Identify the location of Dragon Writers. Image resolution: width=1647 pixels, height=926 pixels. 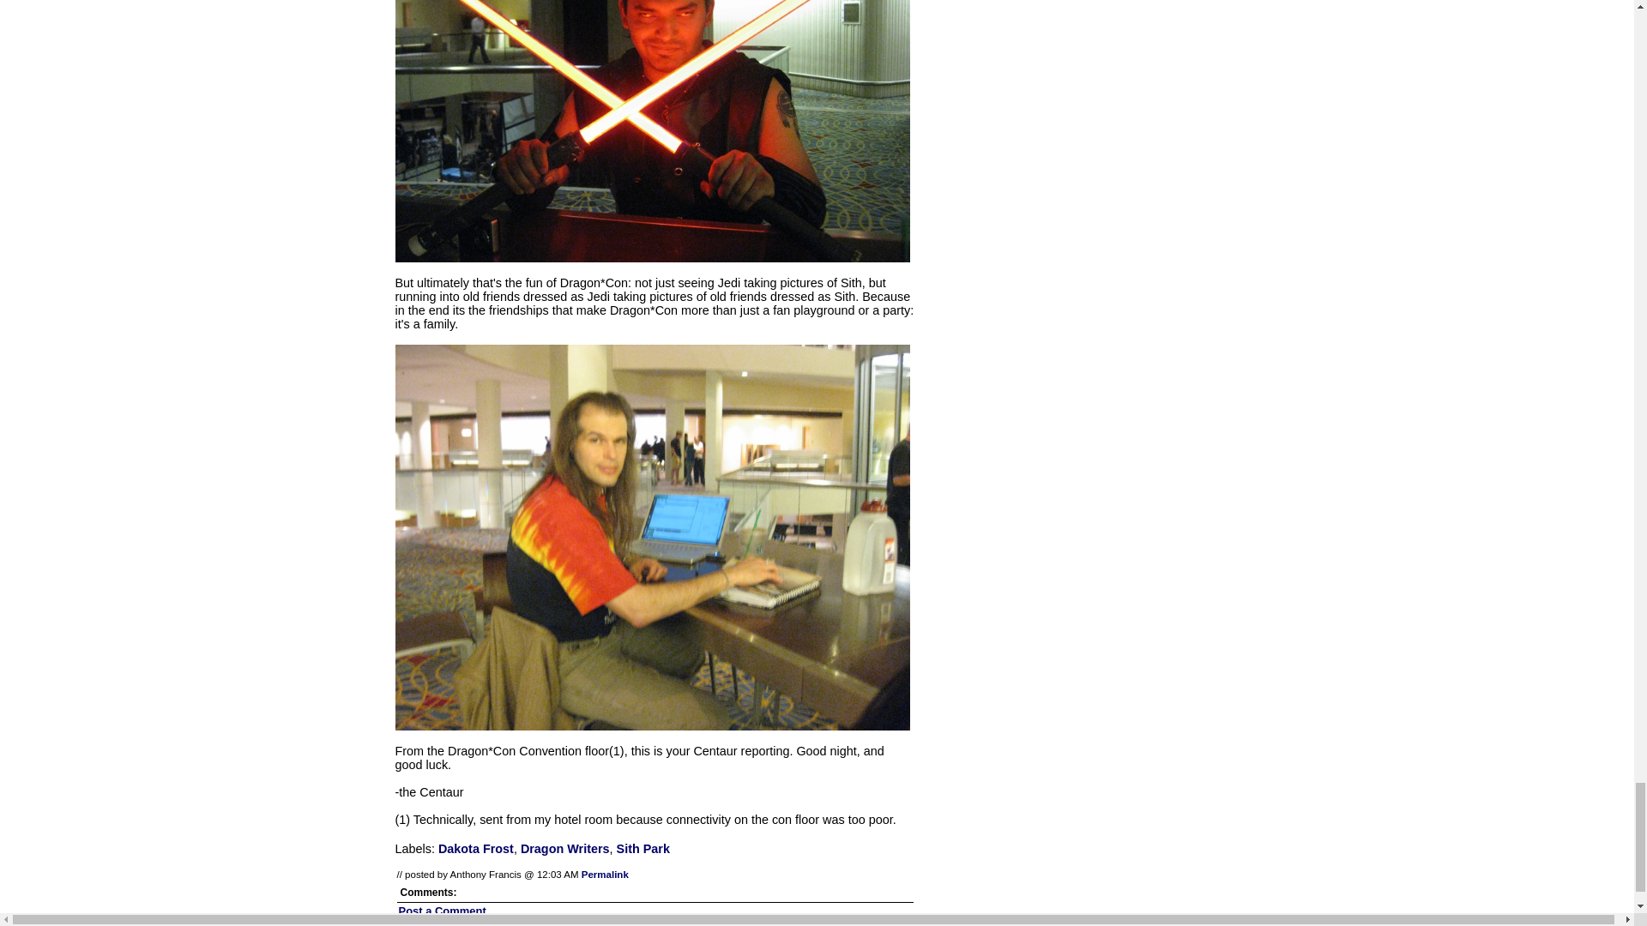
(564, 848).